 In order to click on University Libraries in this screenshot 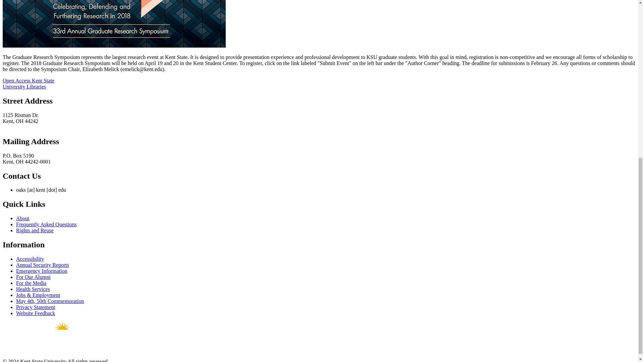, I will do `click(24, 86)`.